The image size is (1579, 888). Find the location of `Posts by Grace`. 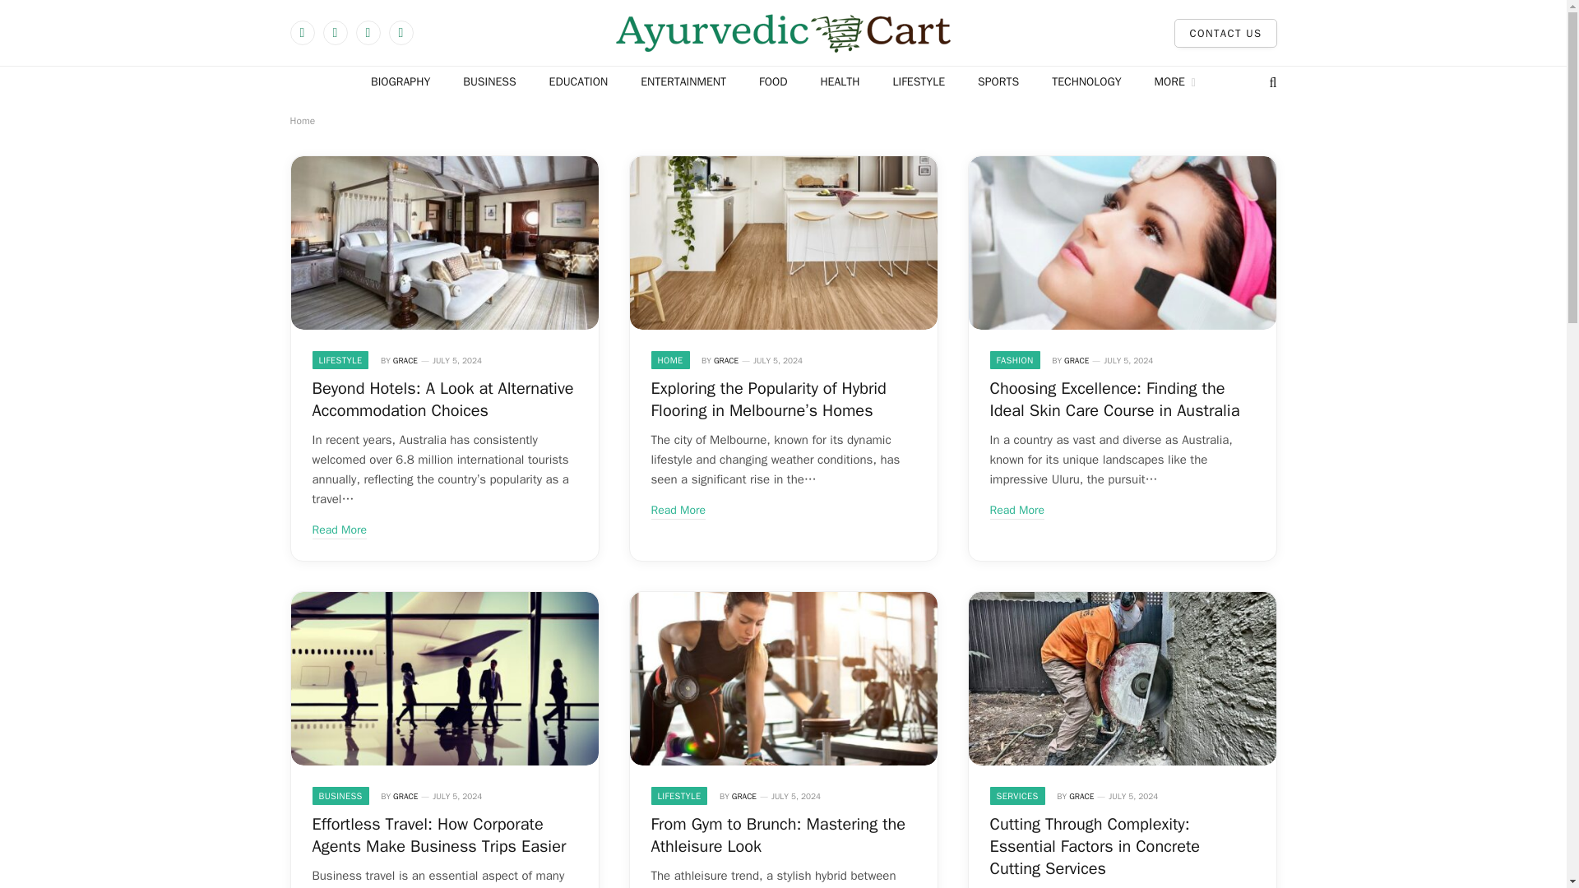

Posts by Grace is located at coordinates (405, 360).